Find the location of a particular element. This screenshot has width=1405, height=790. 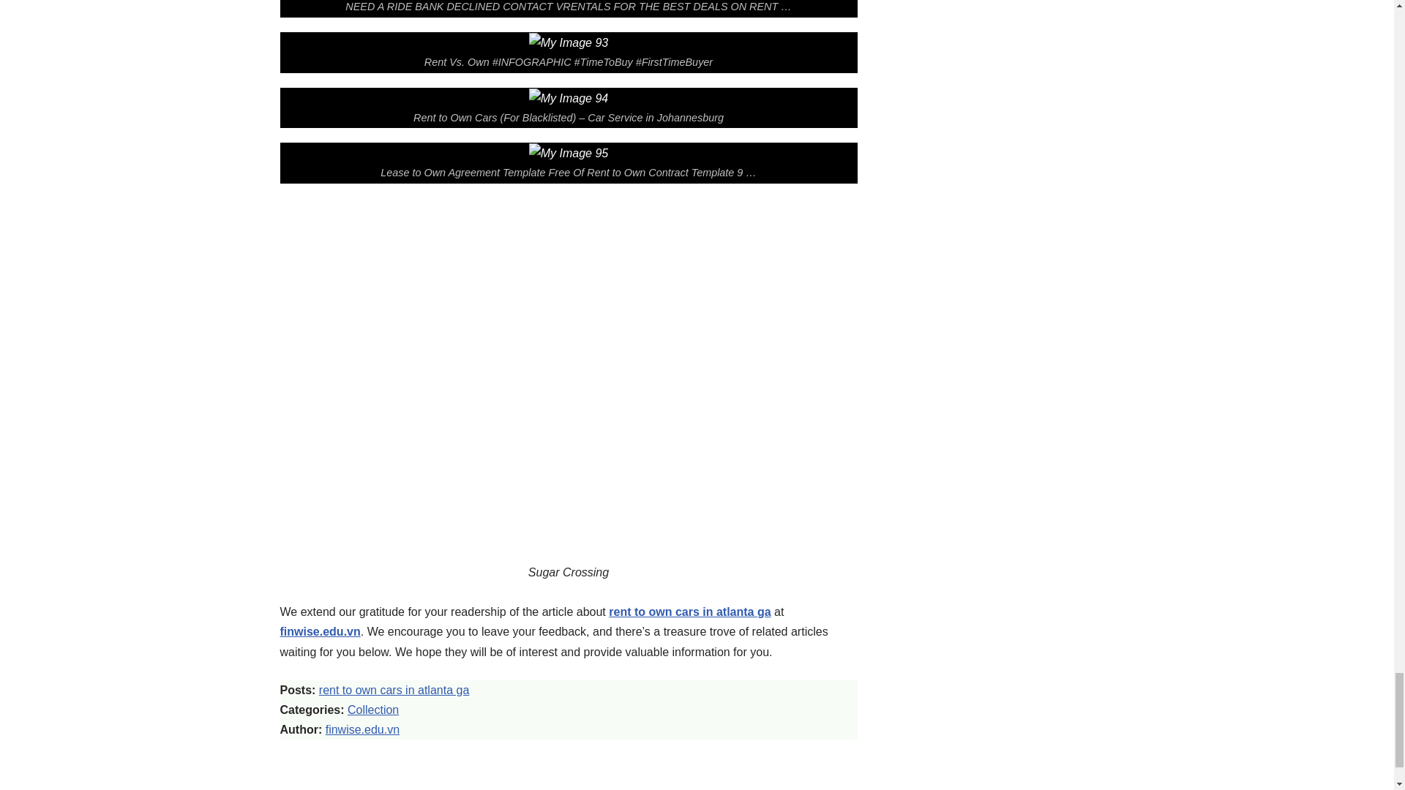

rent to own cars in atlanta ga is located at coordinates (394, 690).